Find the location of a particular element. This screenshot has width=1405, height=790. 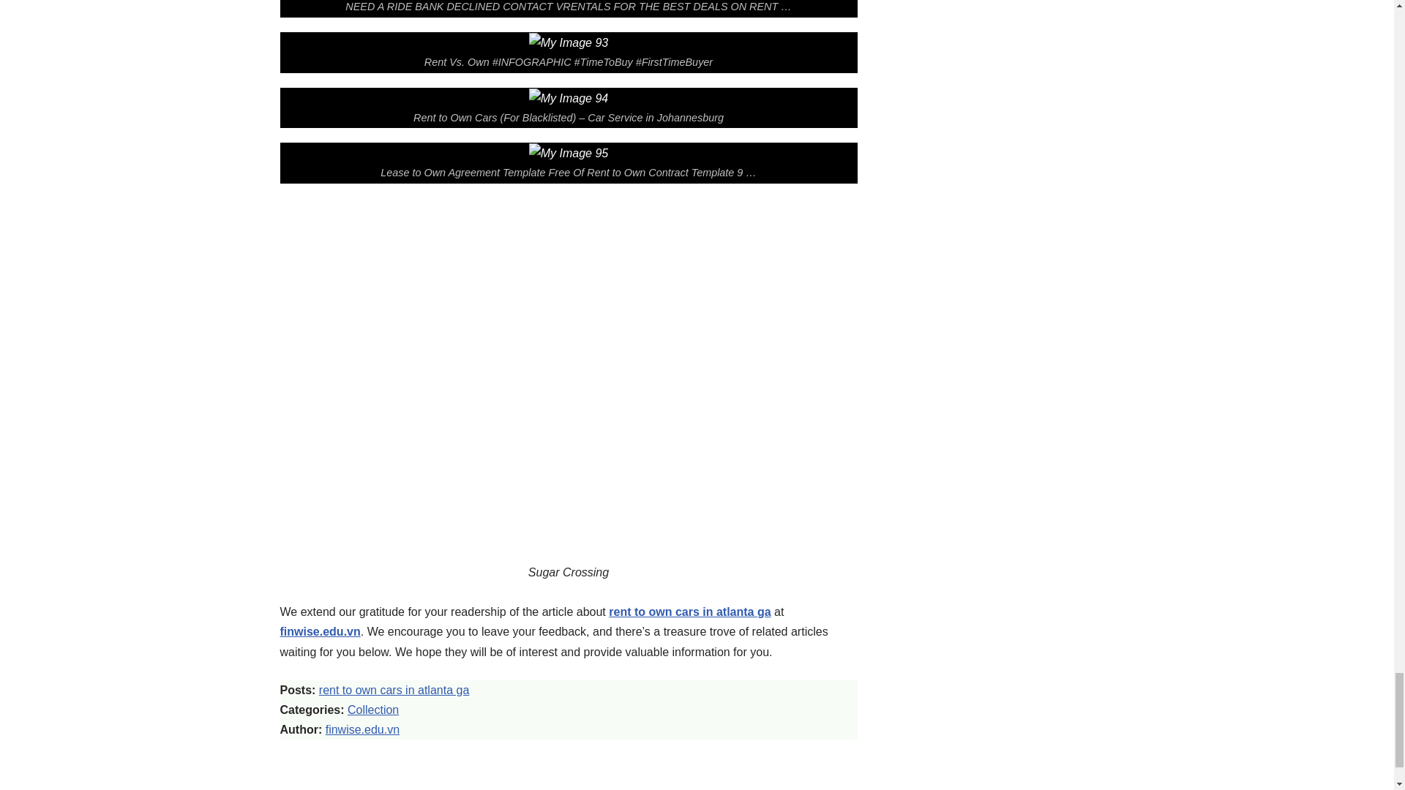

rent to own cars in atlanta ga is located at coordinates (394, 690).